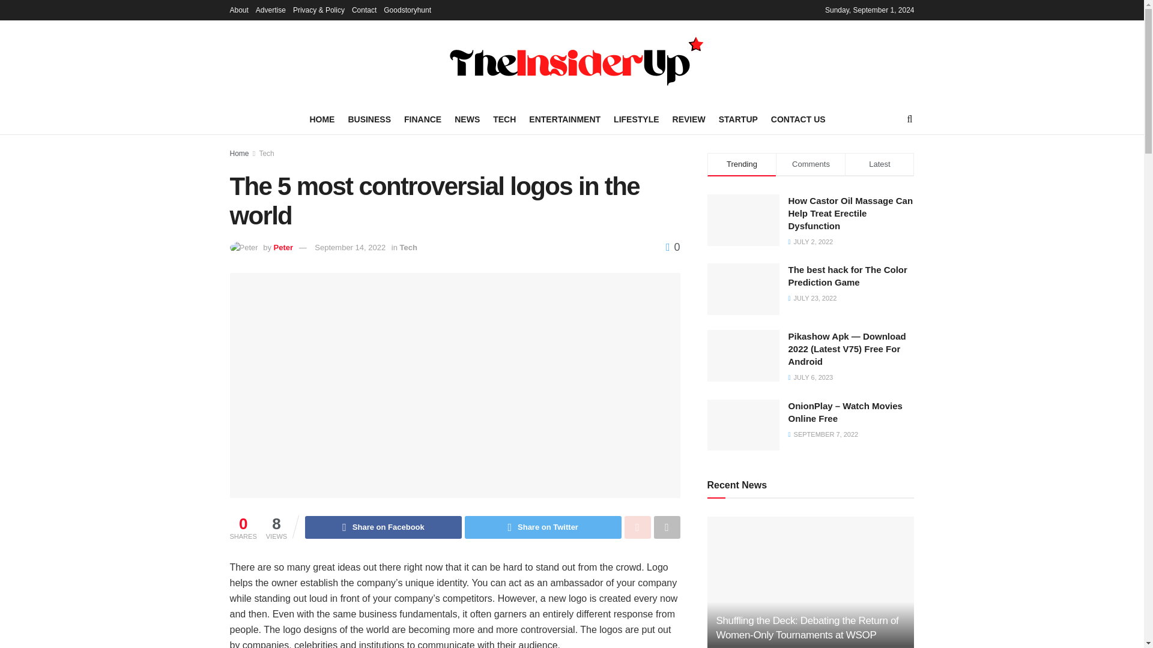 The height and width of the screenshot is (648, 1153). I want to click on Advertise, so click(271, 10).